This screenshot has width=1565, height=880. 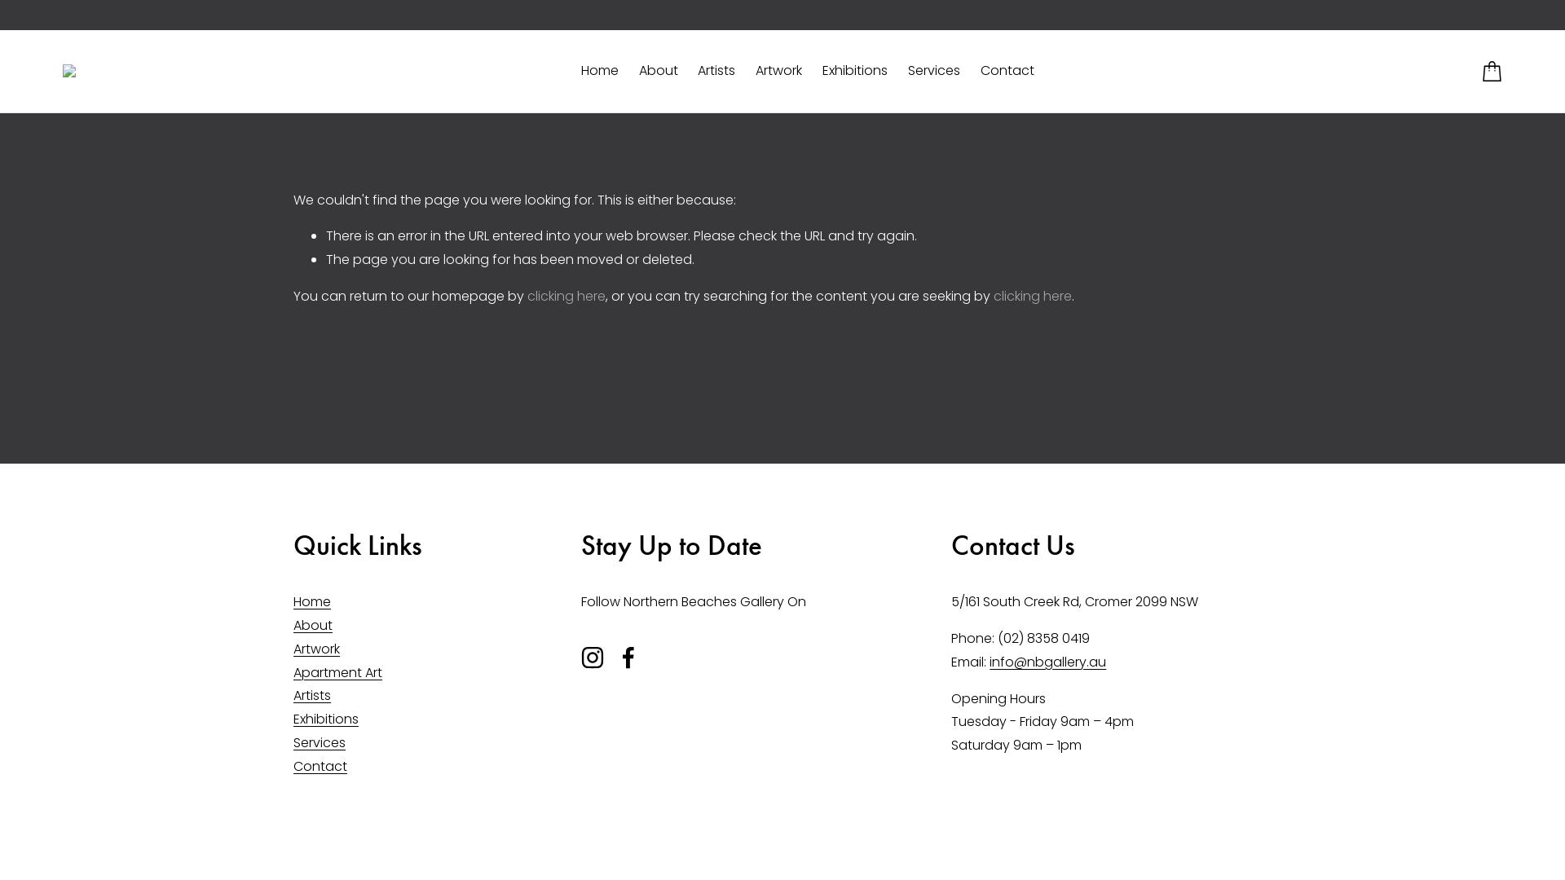 What do you see at coordinates (313, 626) in the screenshot?
I see `About` at bounding box center [313, 626].